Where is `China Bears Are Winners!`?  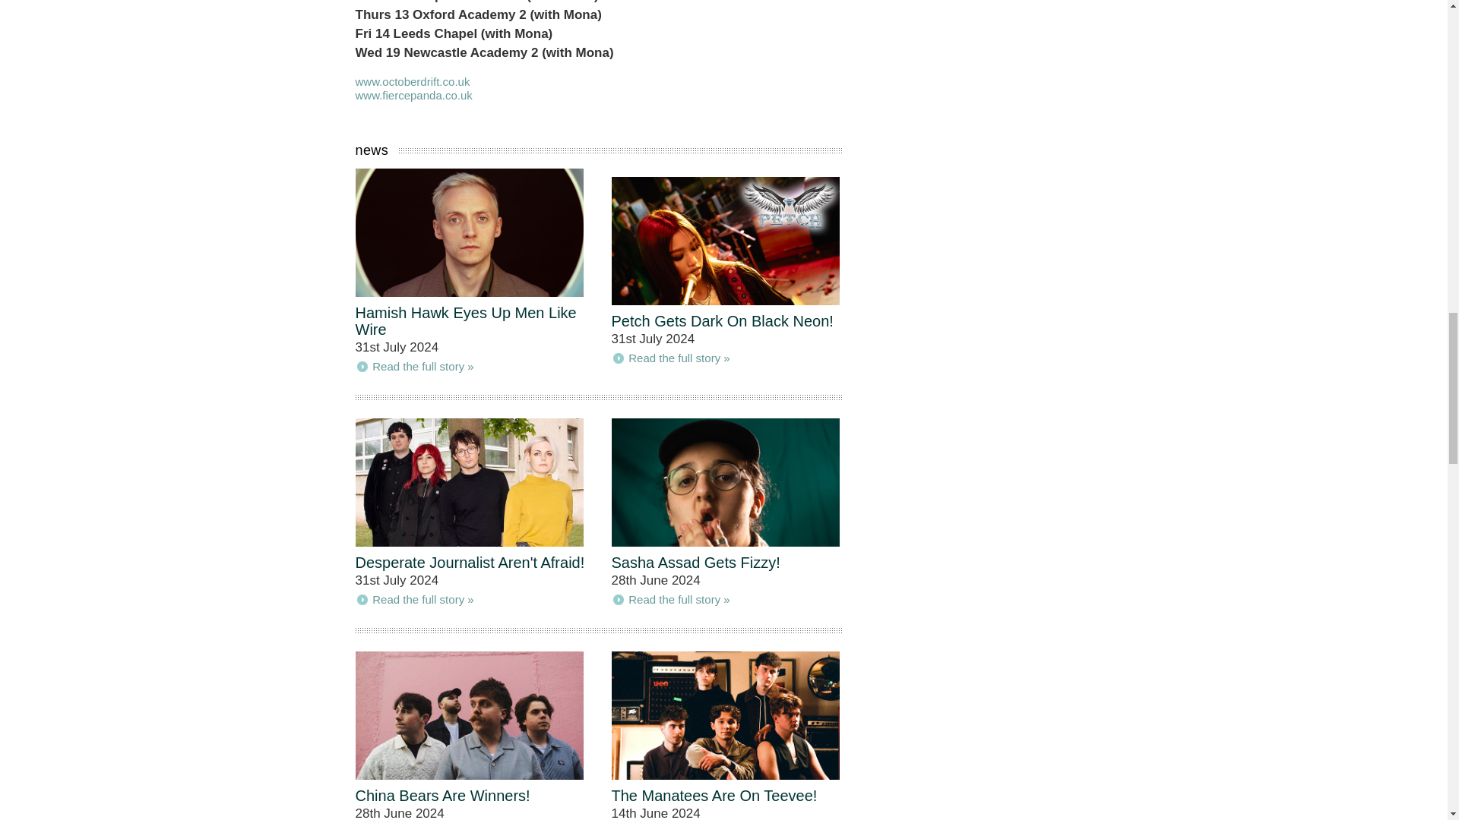
China Bears Are Winners! is located at coordinates (443, 796).